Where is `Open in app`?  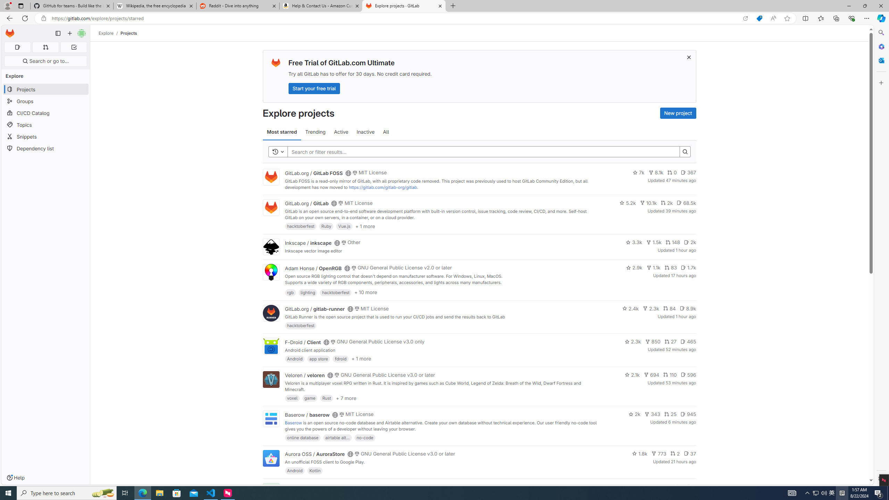 Open in app is located at coordinates (745, 18).